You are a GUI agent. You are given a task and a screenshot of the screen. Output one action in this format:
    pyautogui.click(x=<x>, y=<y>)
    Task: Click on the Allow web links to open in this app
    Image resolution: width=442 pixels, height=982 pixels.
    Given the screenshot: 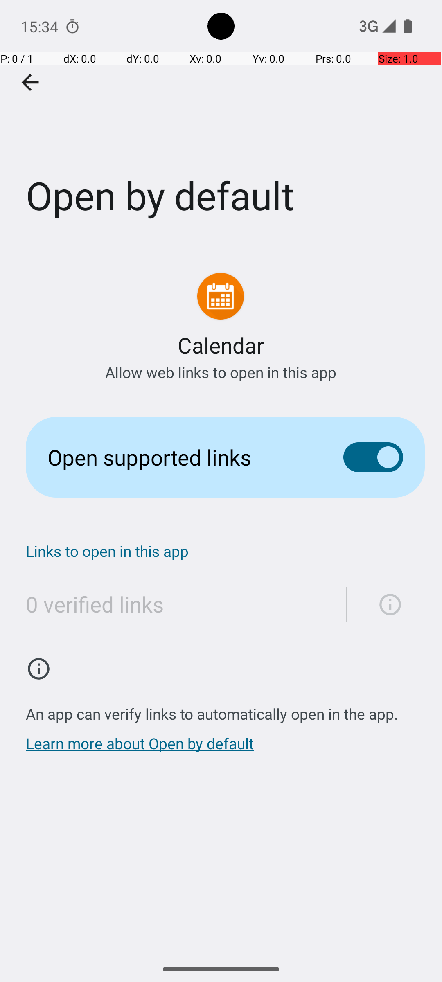 What is the action you would take?
    pyautogui.click(x=221, y=372)
    